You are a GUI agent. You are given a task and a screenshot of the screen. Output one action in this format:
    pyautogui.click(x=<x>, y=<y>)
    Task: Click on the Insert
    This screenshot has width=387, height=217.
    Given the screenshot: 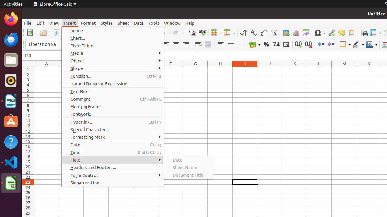 What is the action you would take?
    pyautogui.click(x=70, y=23)
    